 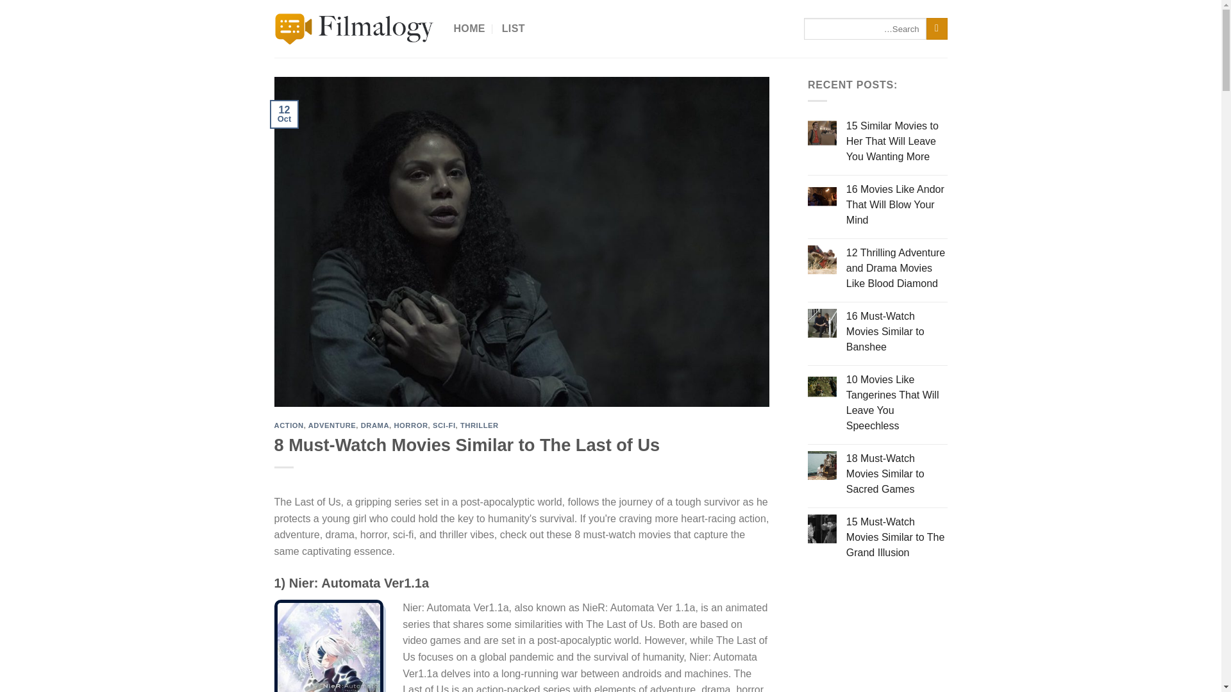 What do you see at coordinates (374, 425) in the screenshot?
I see `DRAMA` at bounding box center [374, 425].